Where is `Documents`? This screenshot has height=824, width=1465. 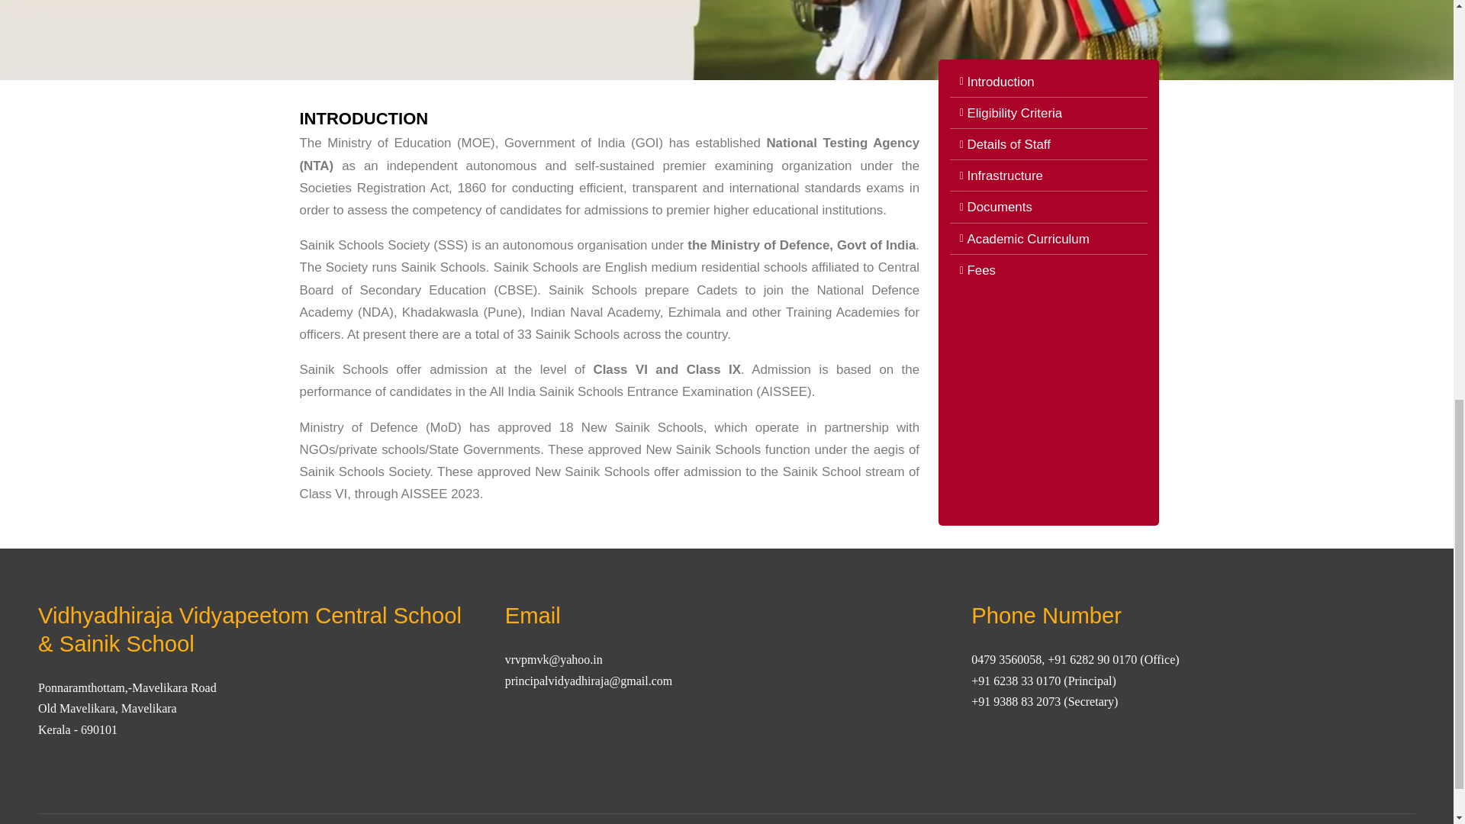
Documents is located at coordinates (1048, 208).